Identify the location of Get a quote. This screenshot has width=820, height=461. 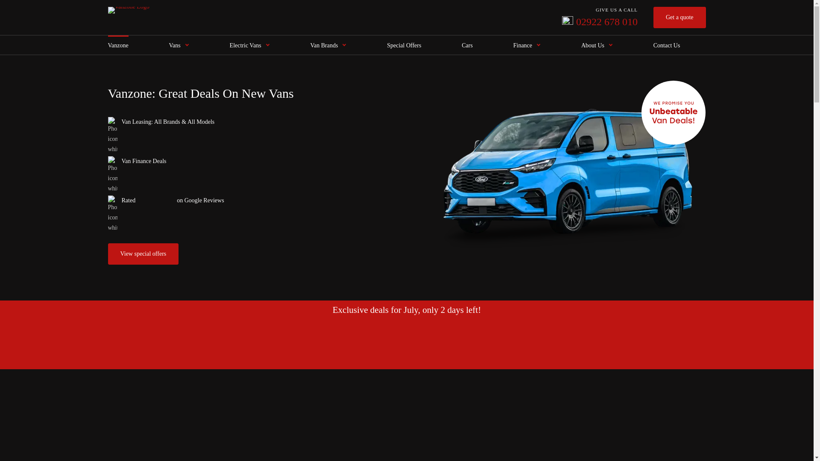
(680, 17).